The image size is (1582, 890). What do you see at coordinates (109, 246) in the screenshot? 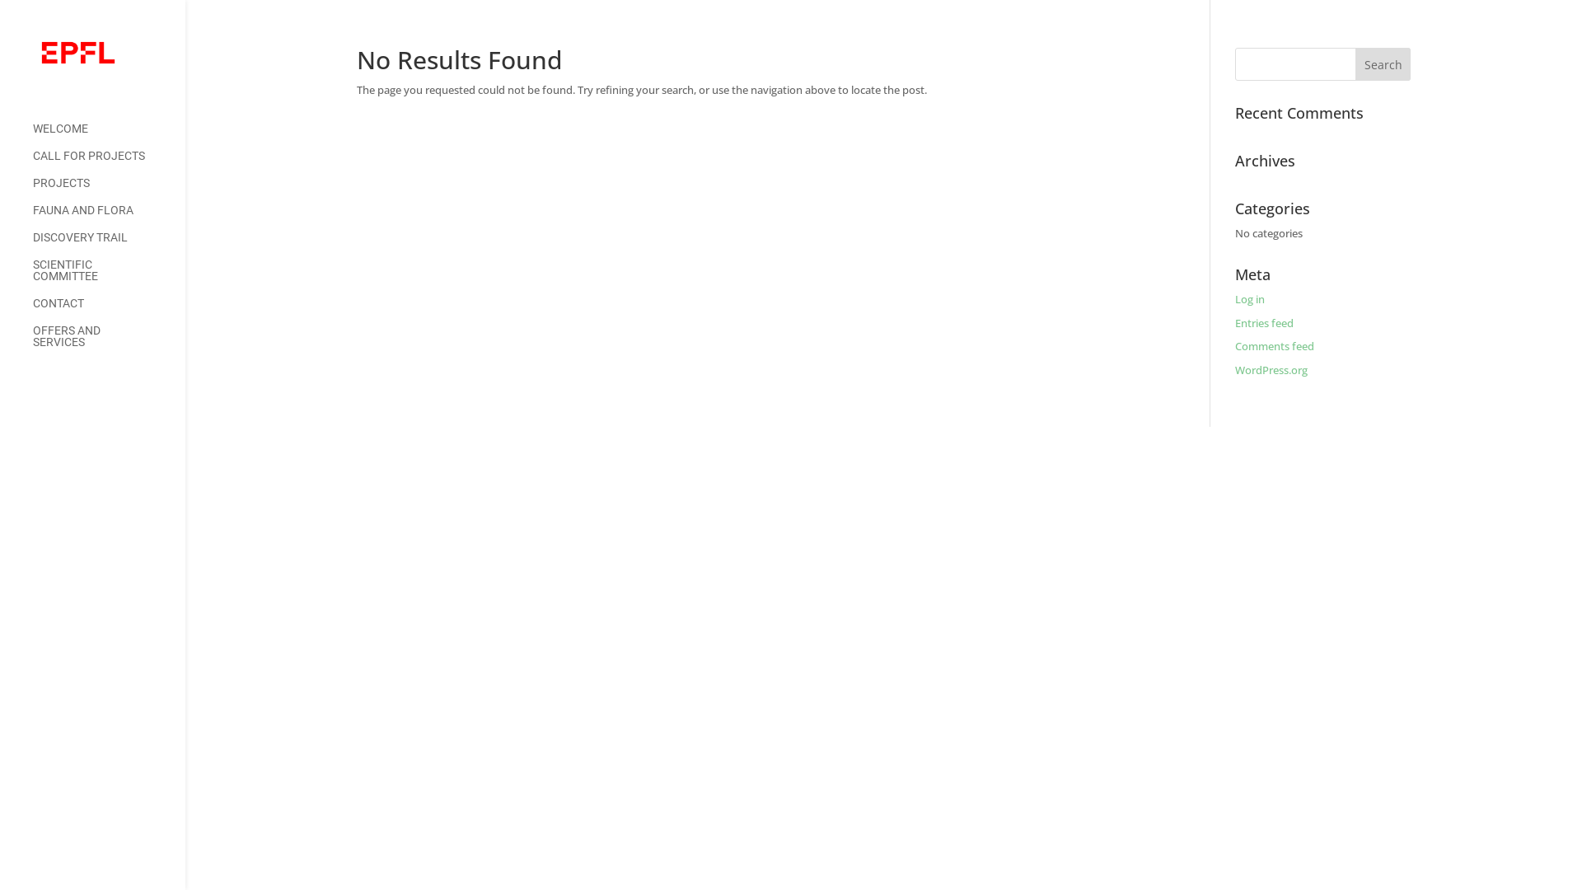
I see `DISCOVERY TRAIL` at bounding box center [109, 246].